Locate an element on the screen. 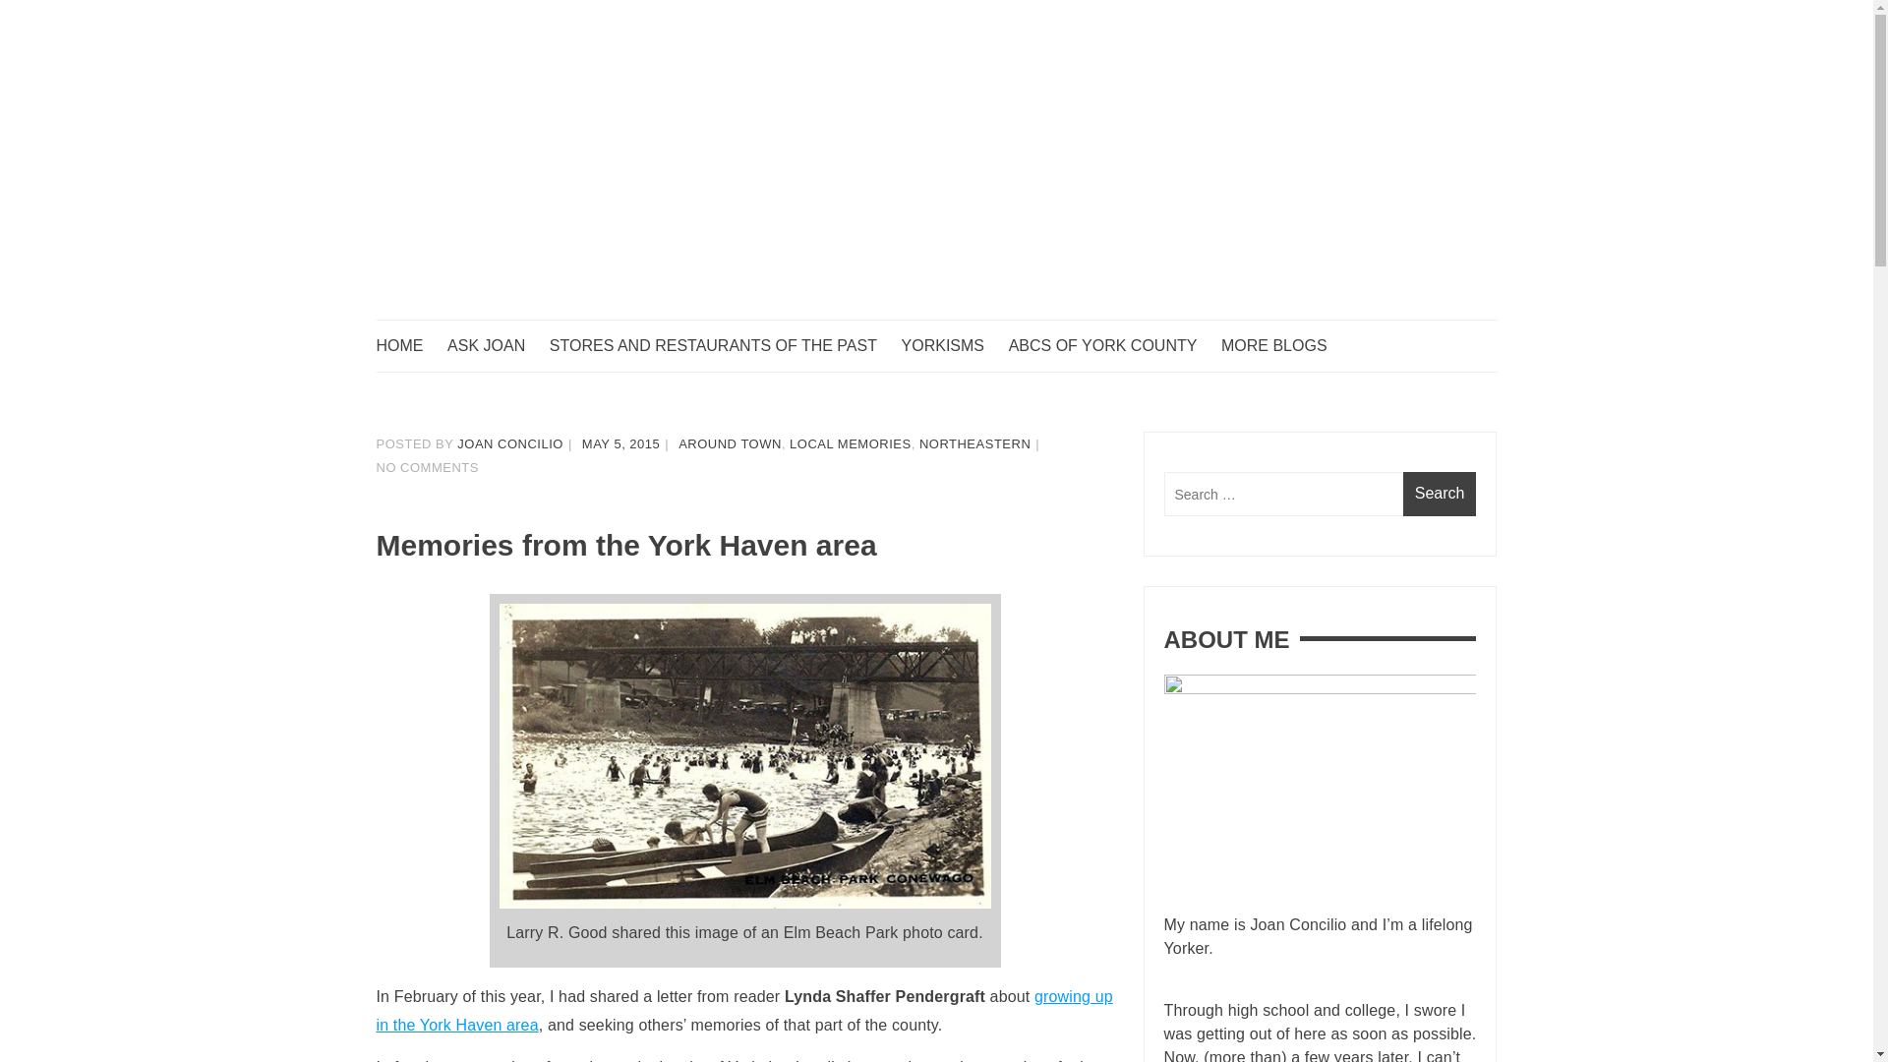  ASK JOAN is located at coordinates (496, 346).